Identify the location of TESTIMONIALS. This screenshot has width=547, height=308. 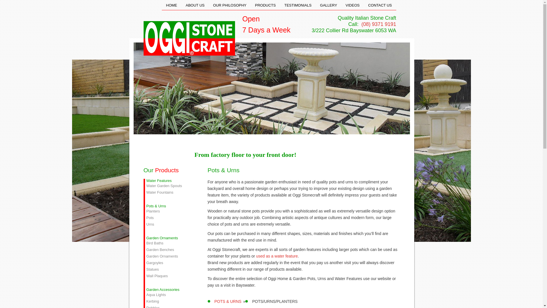
(298, 5).